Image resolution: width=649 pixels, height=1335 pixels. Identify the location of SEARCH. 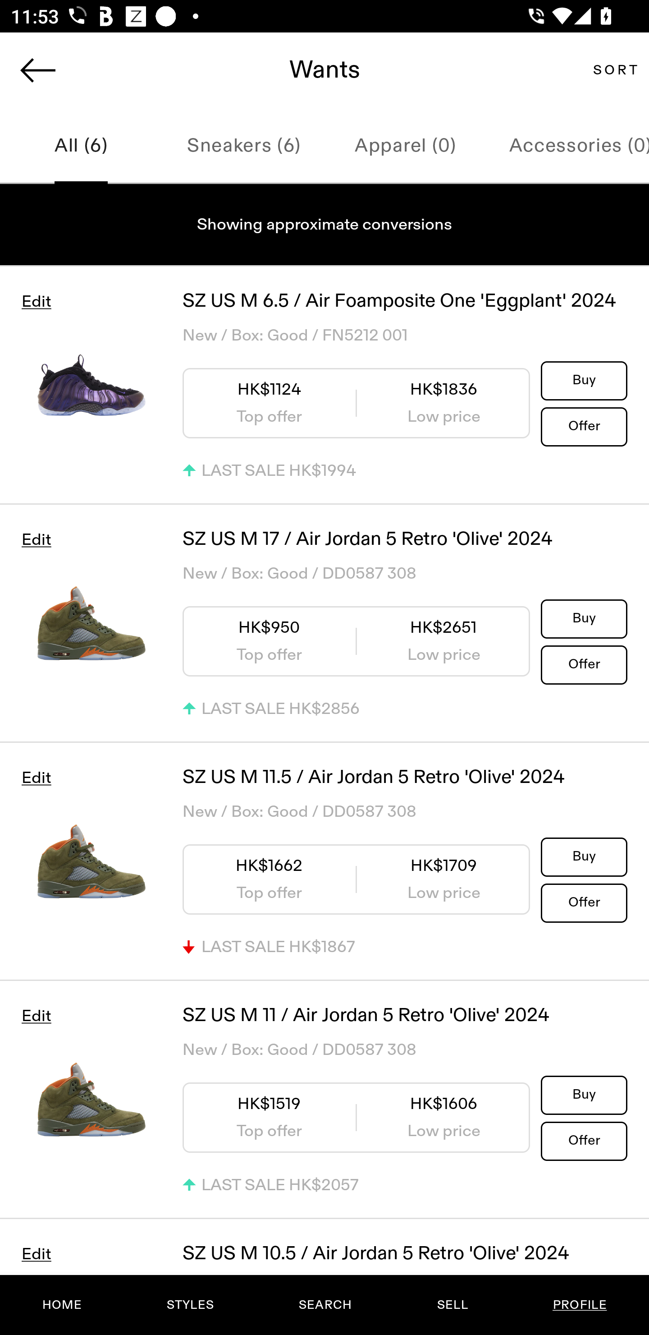
(325, 1305).